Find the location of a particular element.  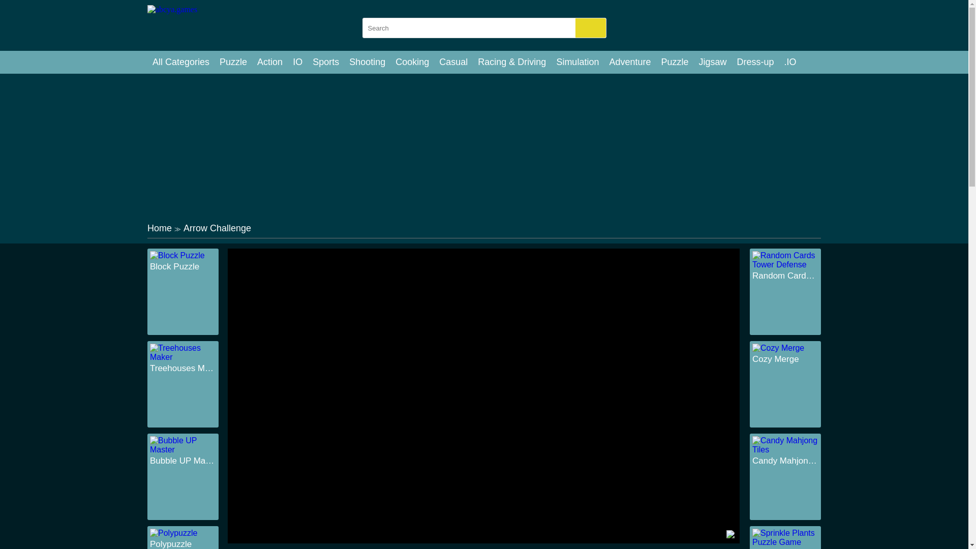

.IO is located at coordinates (790, 62).